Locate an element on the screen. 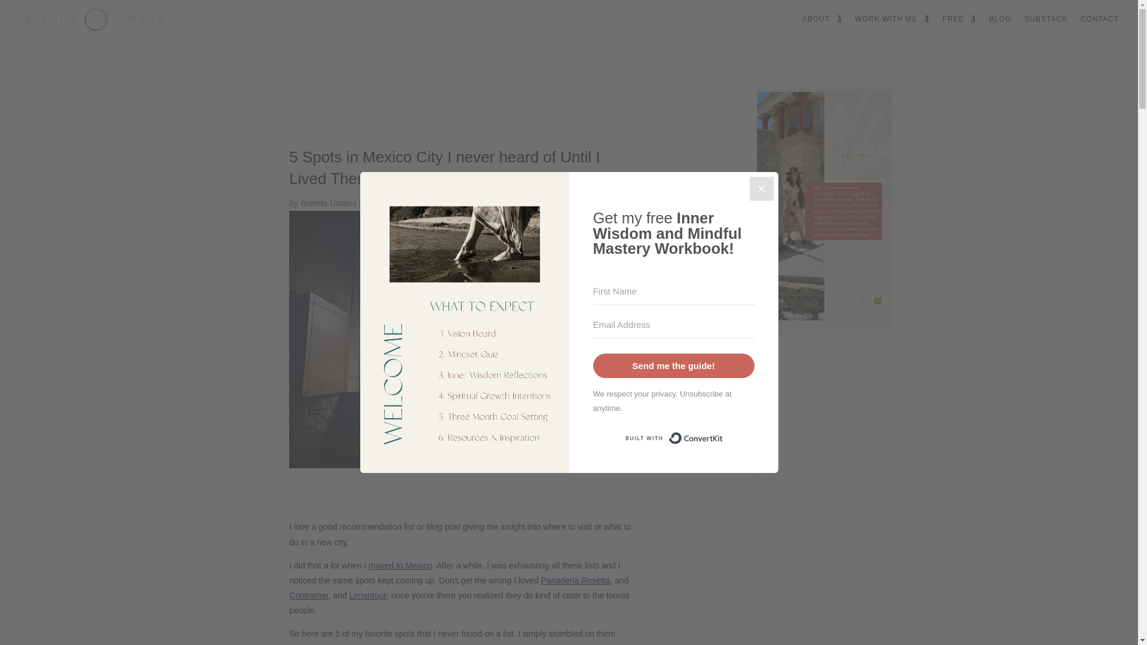 Image resolution: width=1147 pixels, height=645 pixels. FREE is located at coordinates (959, 26).